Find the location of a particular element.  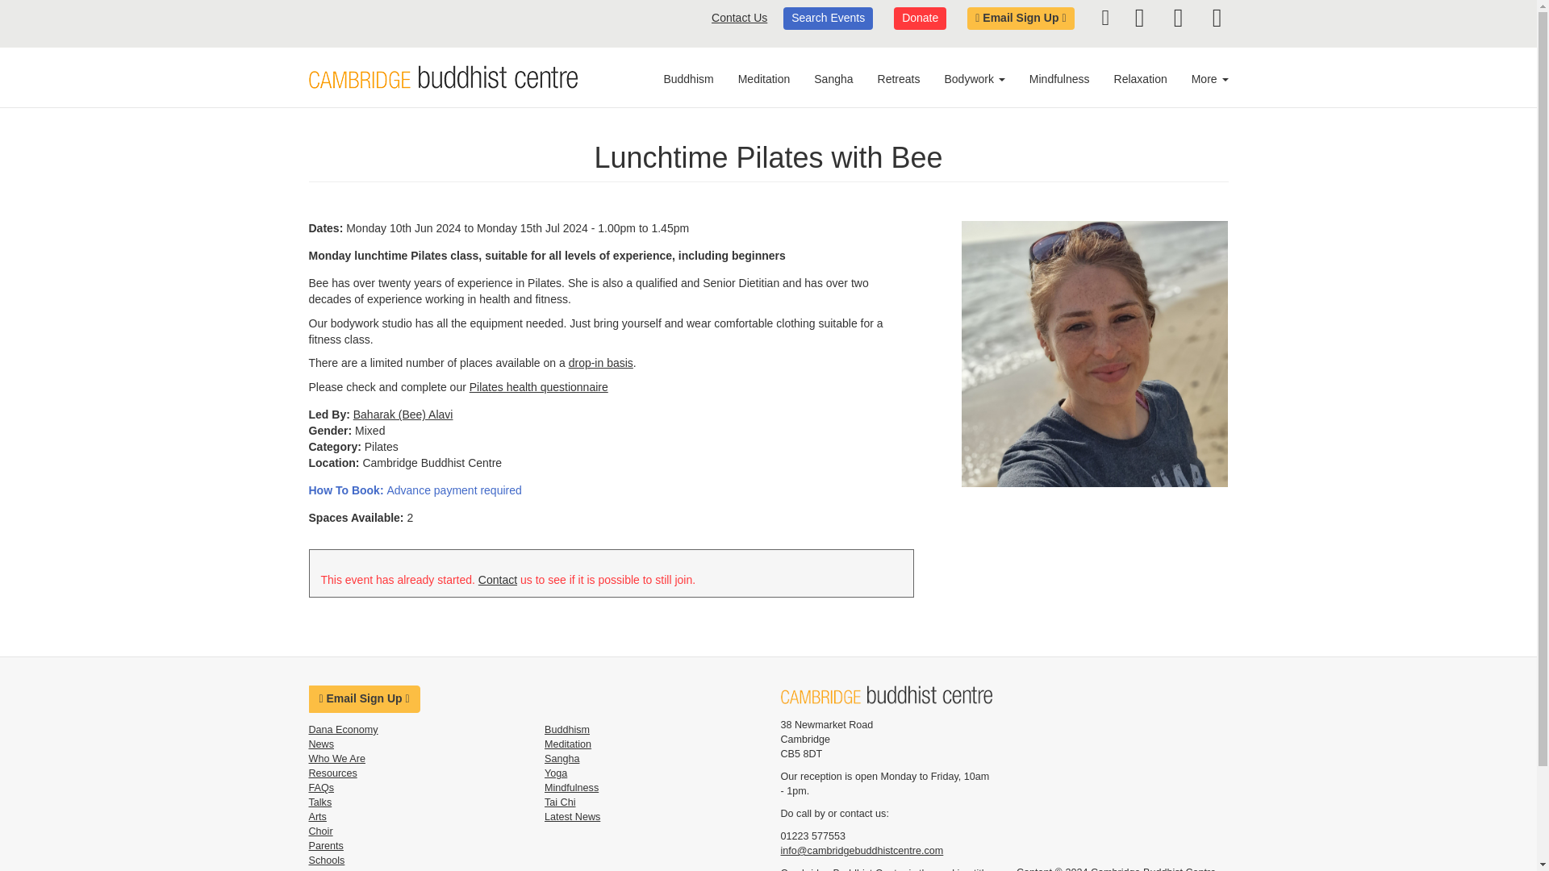

Meditation is located at coordinates (764, 79).